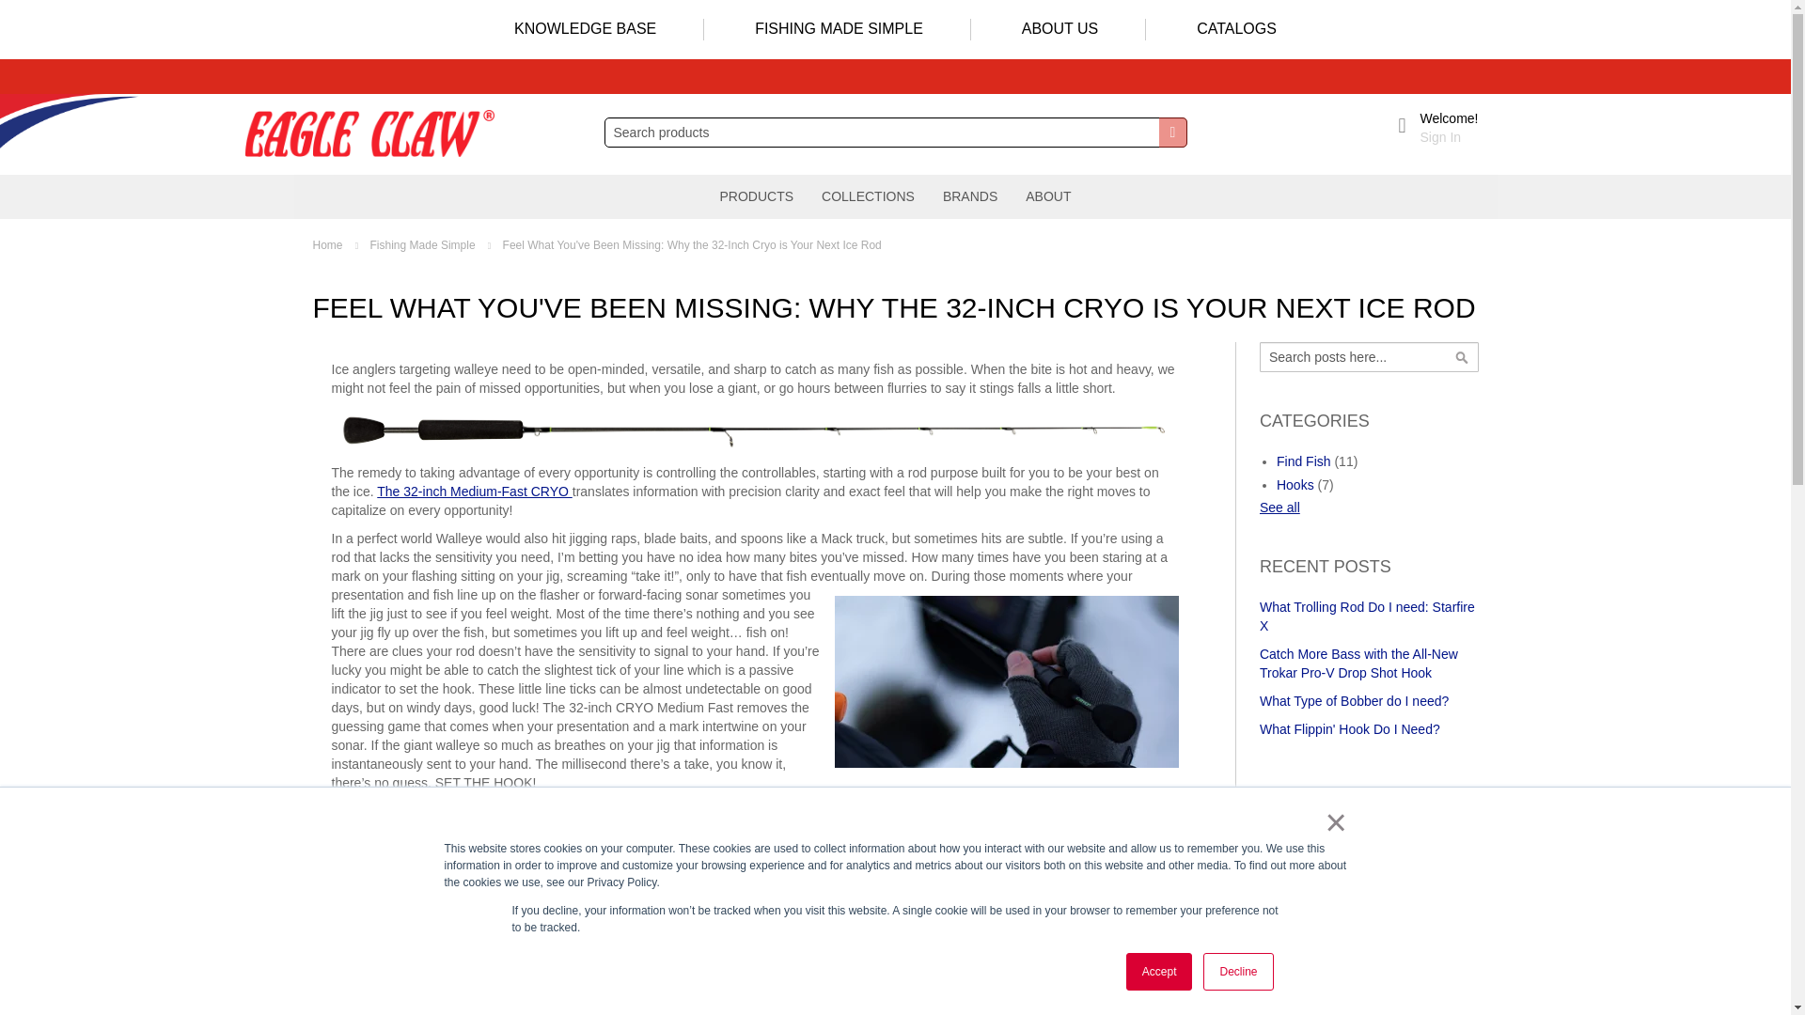  What do you see at coordinates (1047, 196) in the screenshot?
I see `ABOUT` at bounding box center [1047, 196].